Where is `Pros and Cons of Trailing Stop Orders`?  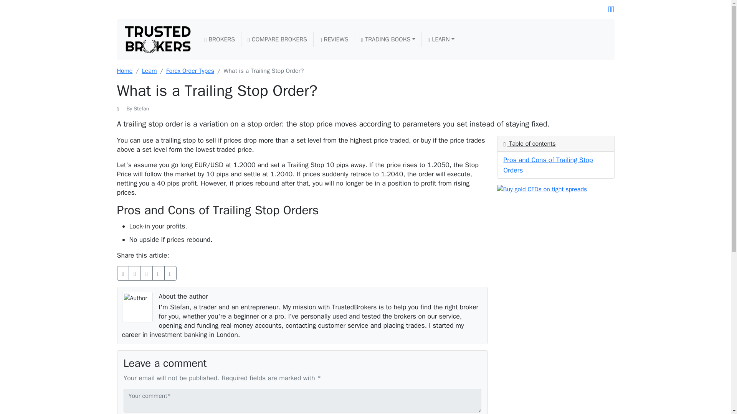
Pros and Cons of Trailing Stop Orders is located at coordinates (548, 165).